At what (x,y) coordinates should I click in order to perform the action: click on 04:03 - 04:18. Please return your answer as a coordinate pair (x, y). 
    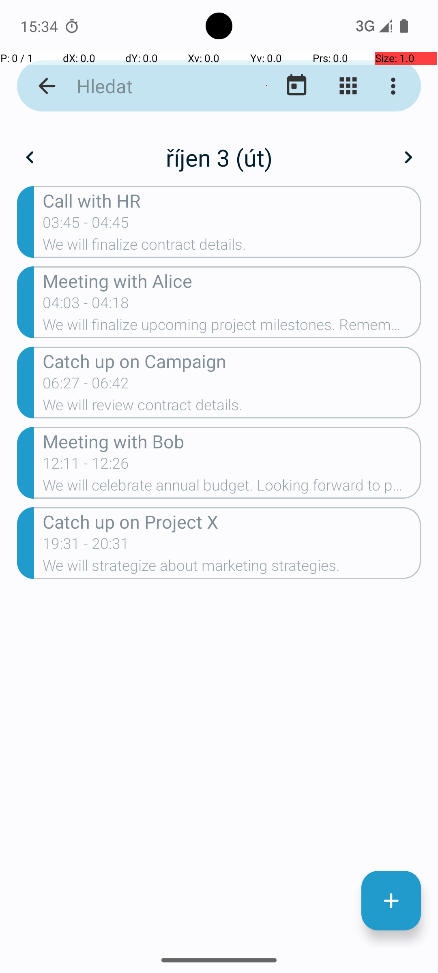
    Looking at the image, I should click on (86, 305).